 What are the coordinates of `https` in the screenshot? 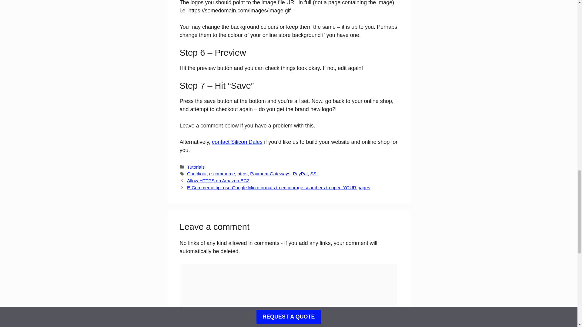 It's located at (242, 173).